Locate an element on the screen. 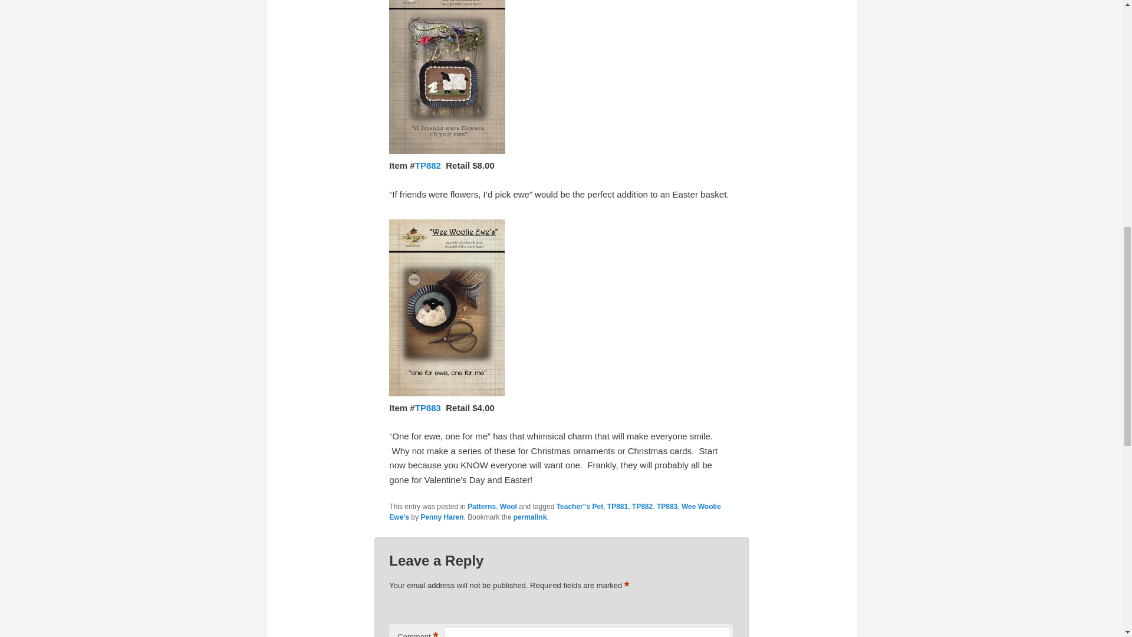 The image size is (1132, 637). Penny Haren is located at coordinates (441, 517).